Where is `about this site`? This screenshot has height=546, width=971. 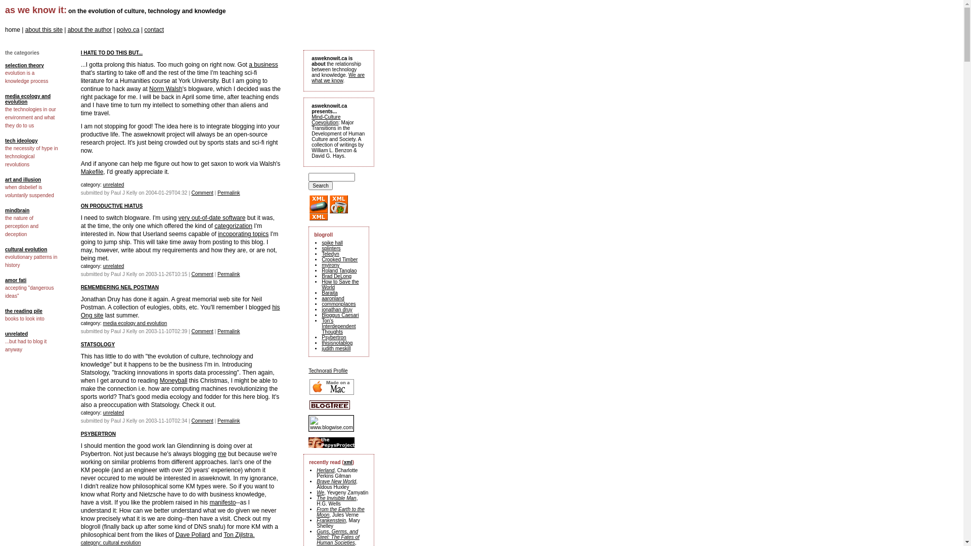 about this site is located at coordinates (44, 30).